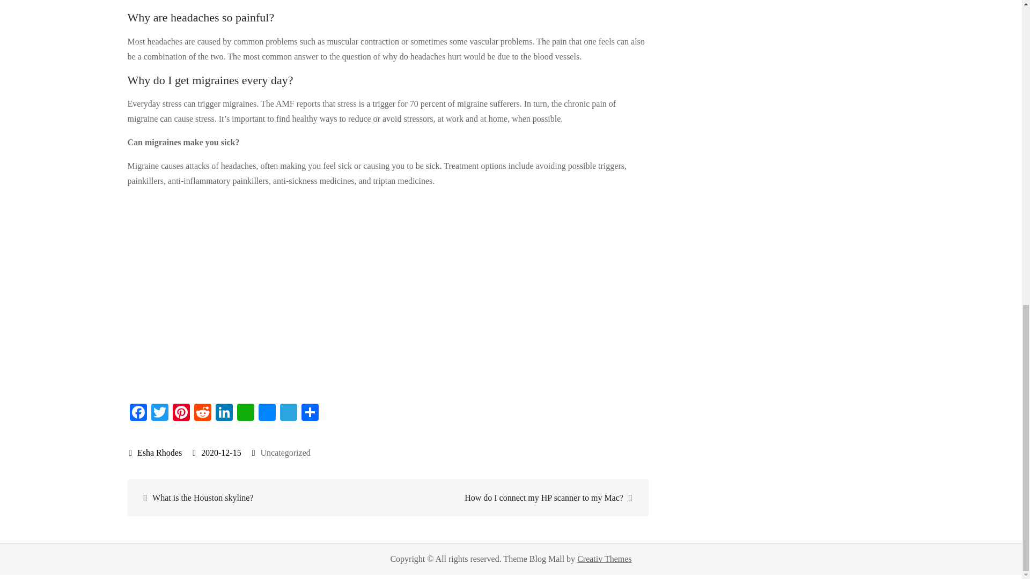  What do you see at coordinates (259, 498) in the screenshot?
I see `What is the Houston skyline?` at bounding box center [259, 498].